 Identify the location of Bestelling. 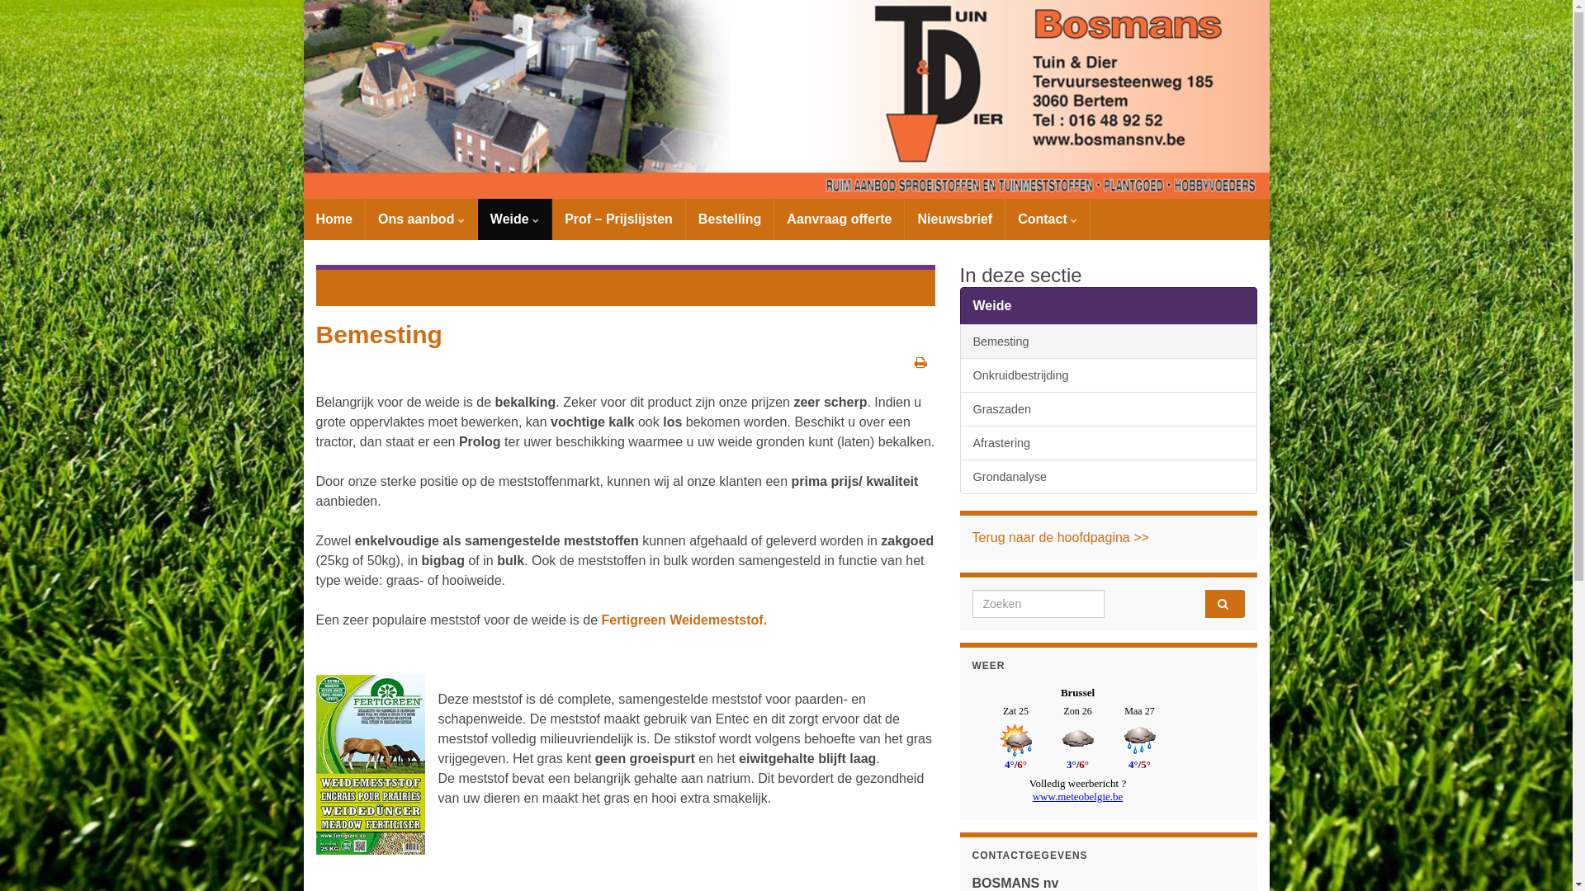
(730, 219).